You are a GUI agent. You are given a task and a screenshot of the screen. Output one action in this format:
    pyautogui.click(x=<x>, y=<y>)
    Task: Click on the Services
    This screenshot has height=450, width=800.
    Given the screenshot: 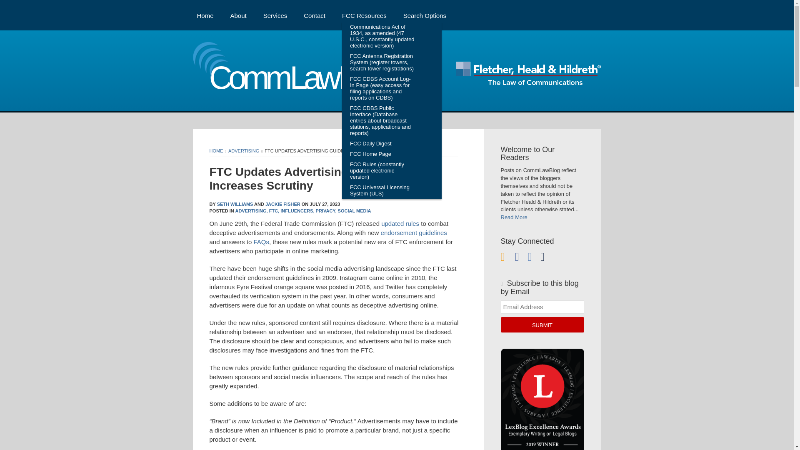 What is the action you would take?
    pyautogui.click(x=275, y=15)
    